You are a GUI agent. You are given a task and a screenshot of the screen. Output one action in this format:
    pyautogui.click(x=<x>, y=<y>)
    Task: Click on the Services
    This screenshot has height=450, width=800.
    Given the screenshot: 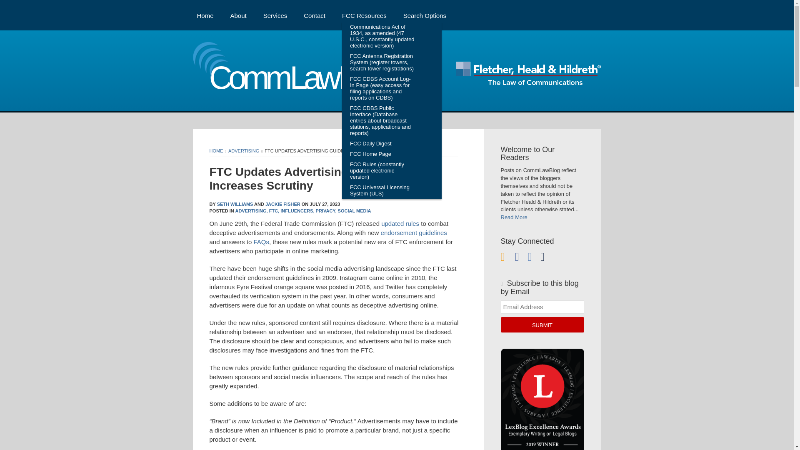 What is the action you would take?
    pyautogui.click(x=275, y=15)
    